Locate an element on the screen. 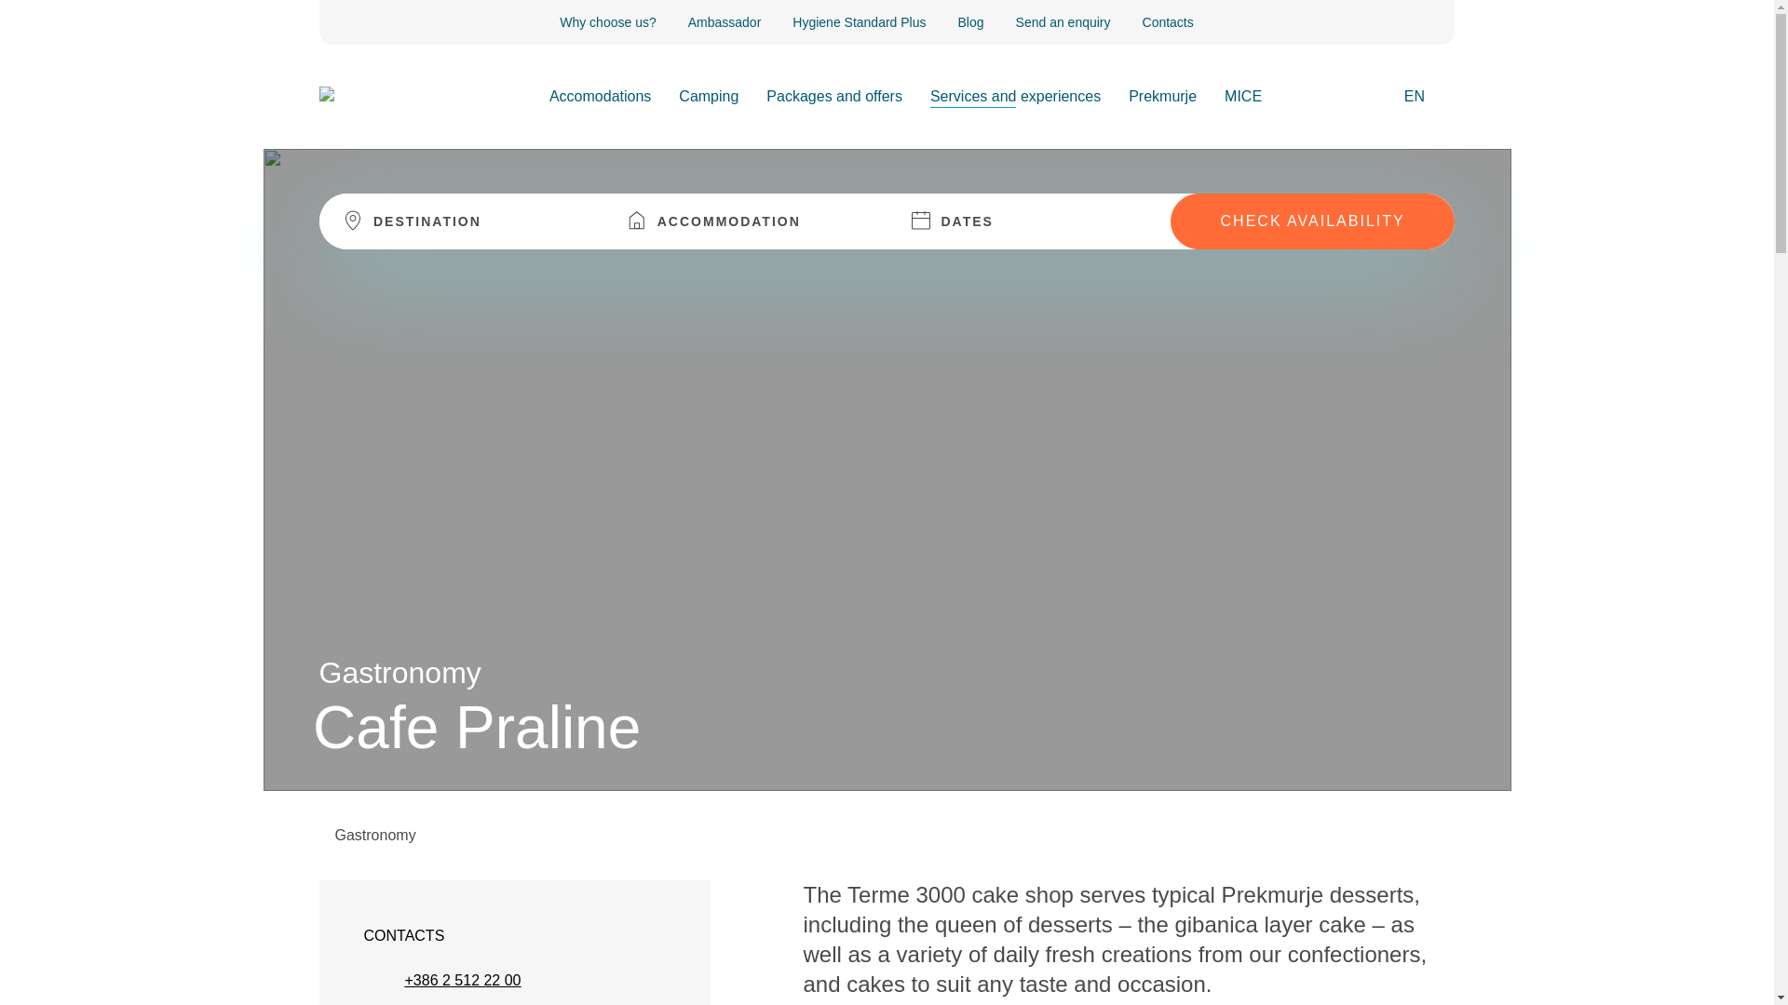  MICE is located at coordinates (1243, 96).